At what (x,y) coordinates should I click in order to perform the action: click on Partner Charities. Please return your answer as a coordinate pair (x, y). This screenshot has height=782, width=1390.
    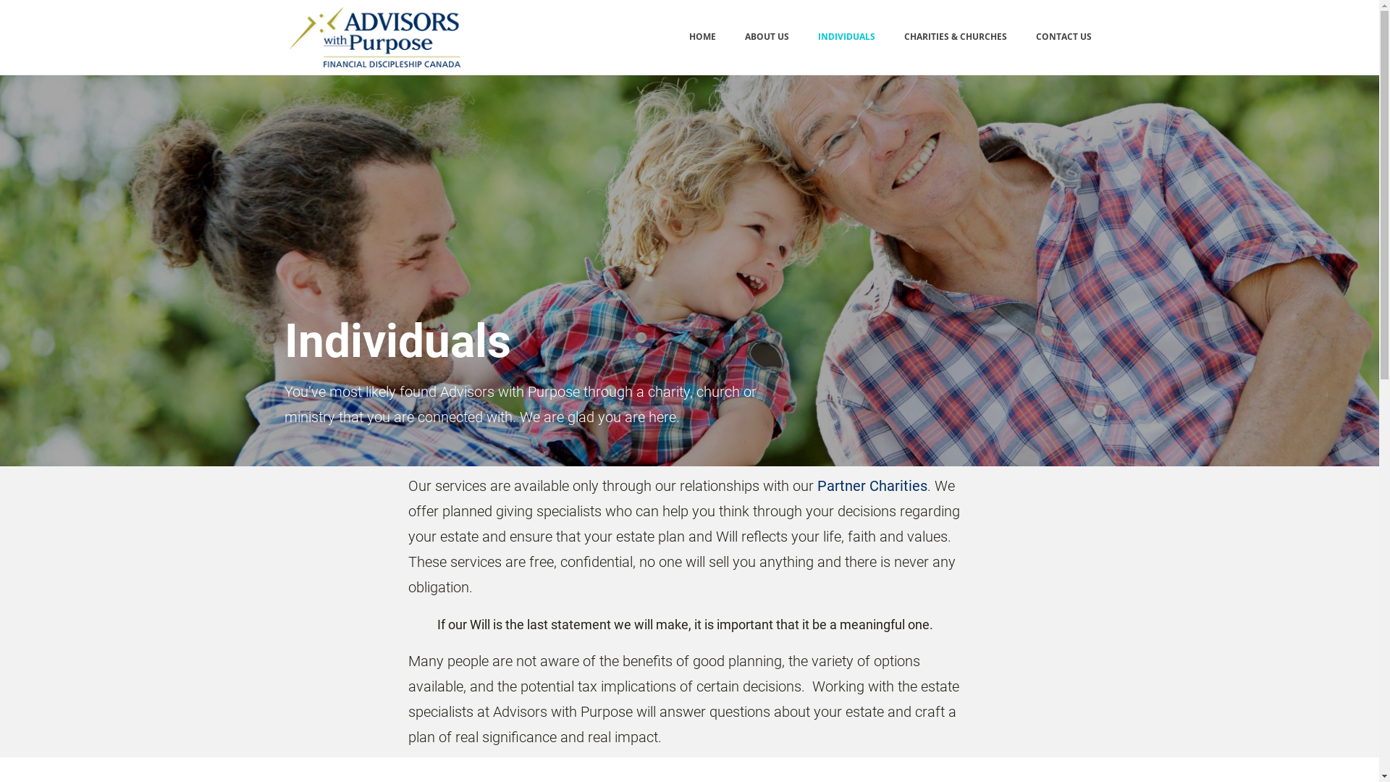
    Looking at the image, I should click on (872, 486).